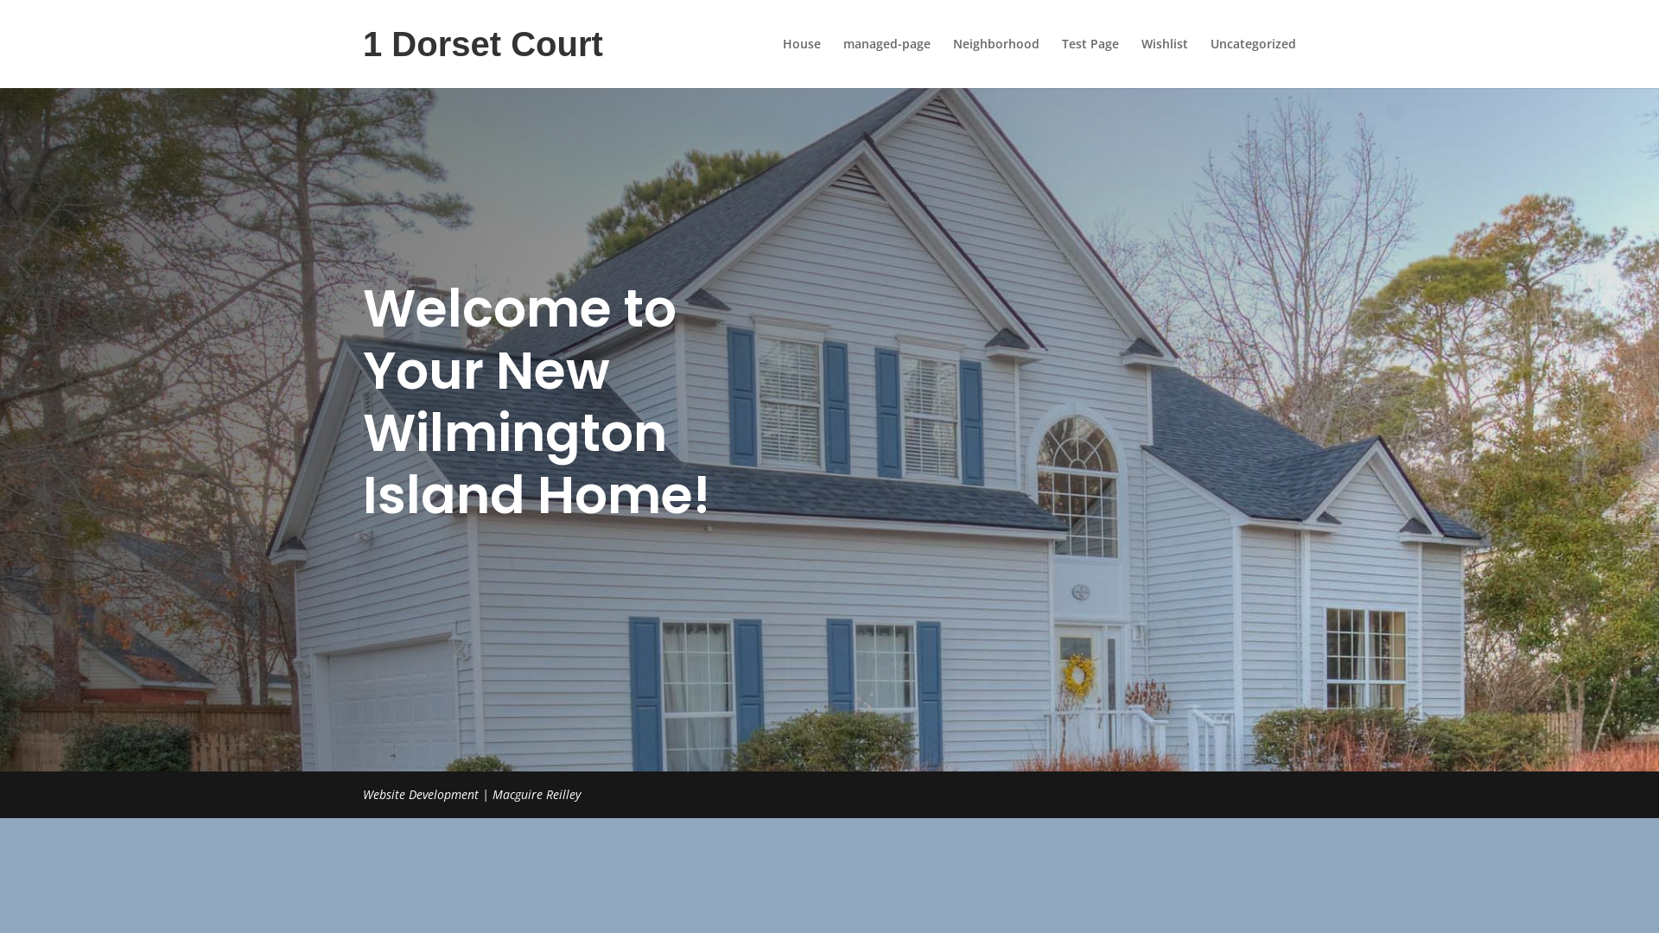 The image size is (1659, 933). I want to click on Wishlist, so click(1165, 63).